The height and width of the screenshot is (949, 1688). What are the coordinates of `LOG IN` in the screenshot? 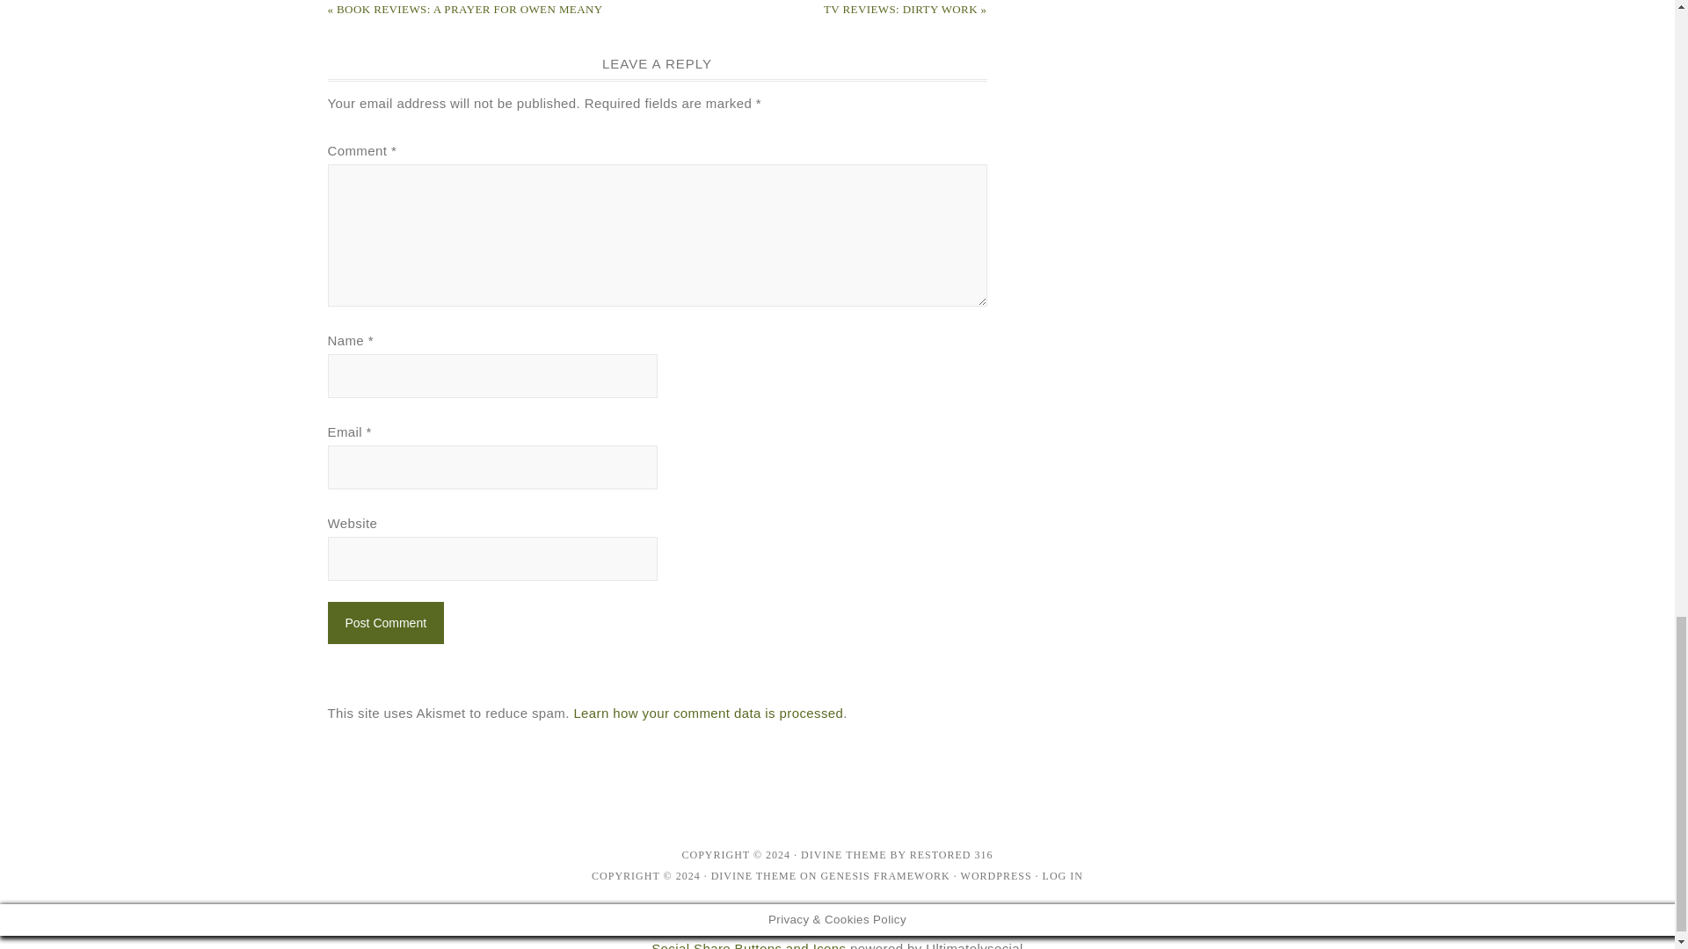 It's located at (1063, 876).